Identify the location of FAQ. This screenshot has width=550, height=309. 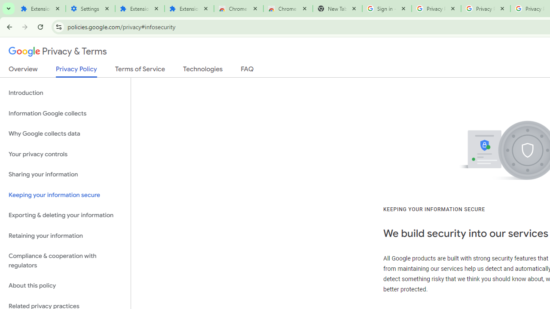
(247, 71).